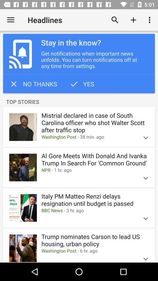 Image resolution: width=158 pixels, height=281 pixels. Describe the element at coordinates (82, 84) in the screenshot. I see `press the icon to the right of no thanks` at that location.